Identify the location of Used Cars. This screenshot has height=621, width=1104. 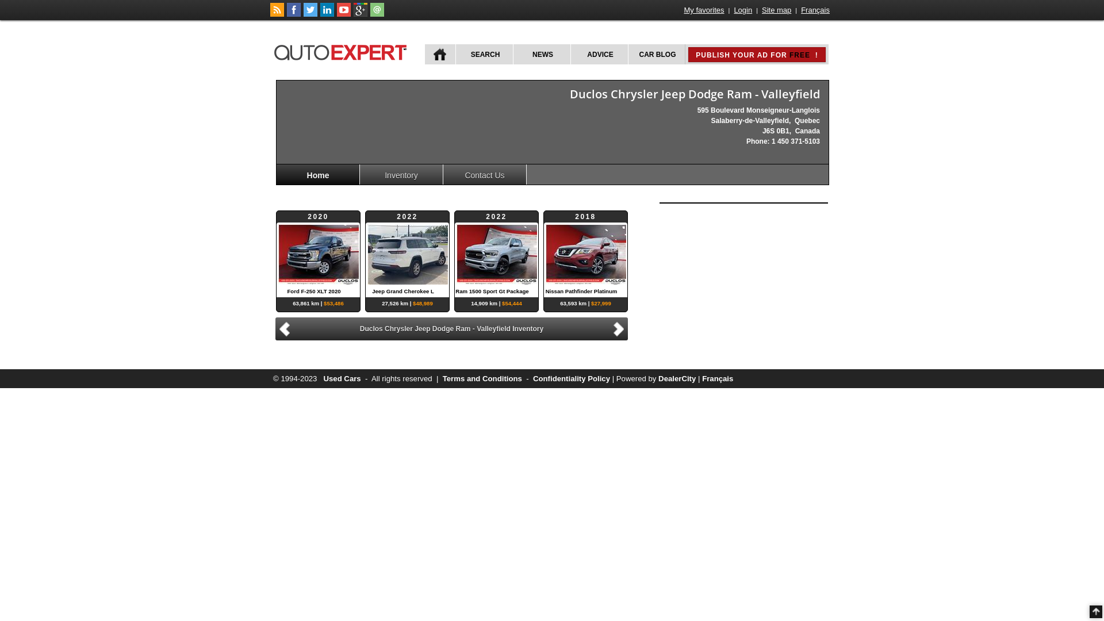
(342, 378).